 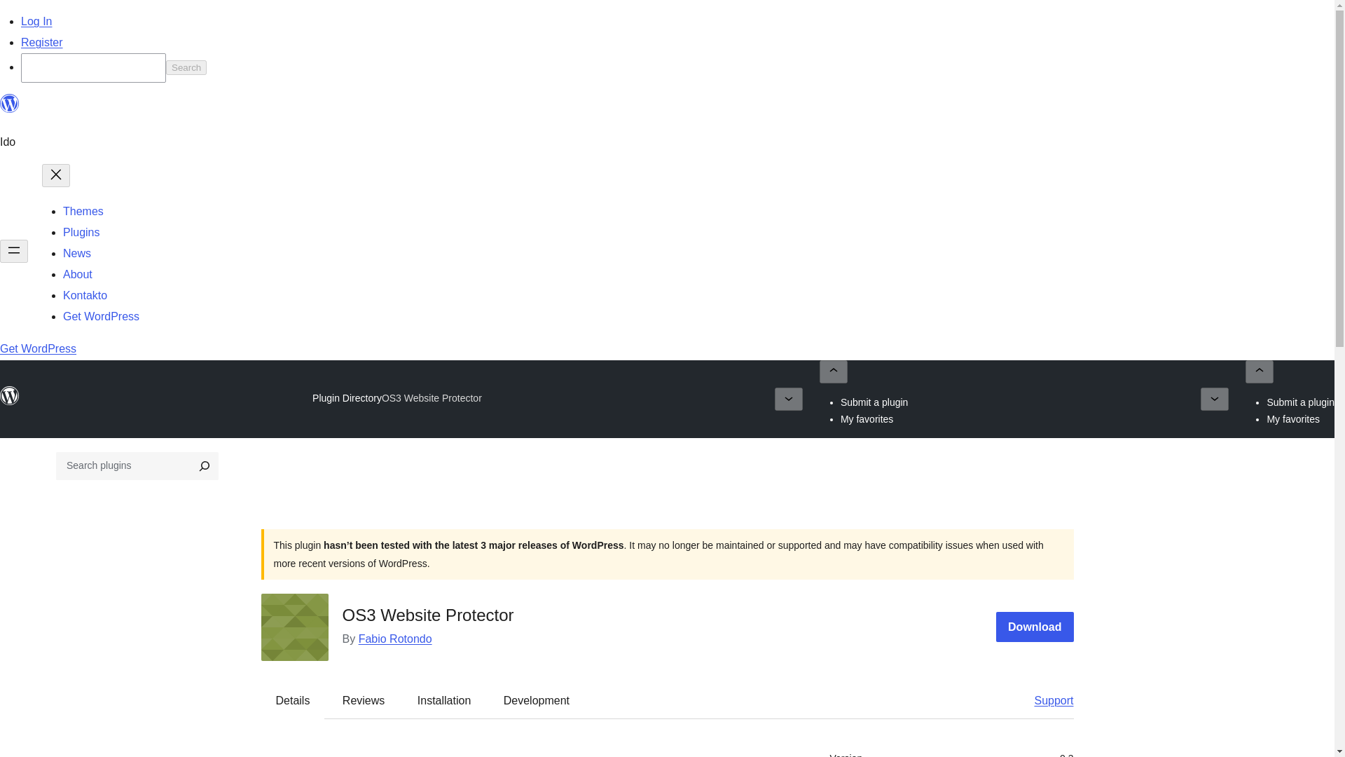 I want to click on Submit a plugin, so click(x=874, y=402).